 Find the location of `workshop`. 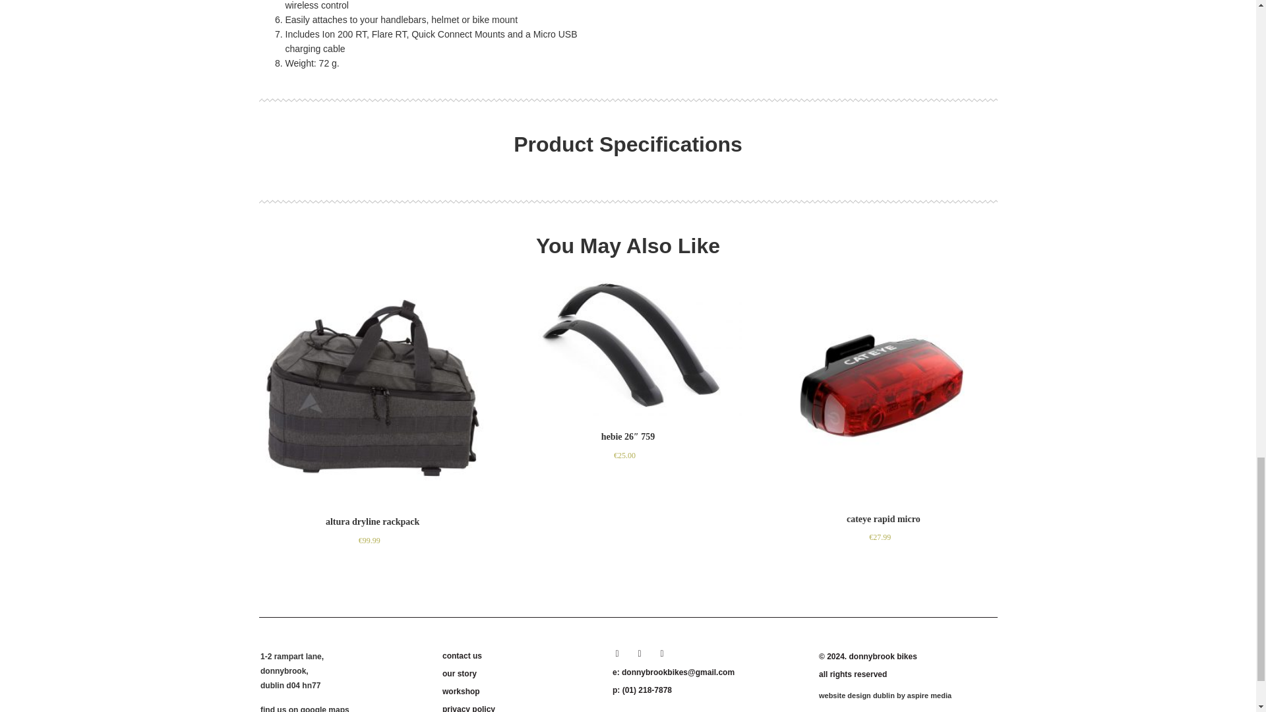

workshop is located at coordinates (519, 691).